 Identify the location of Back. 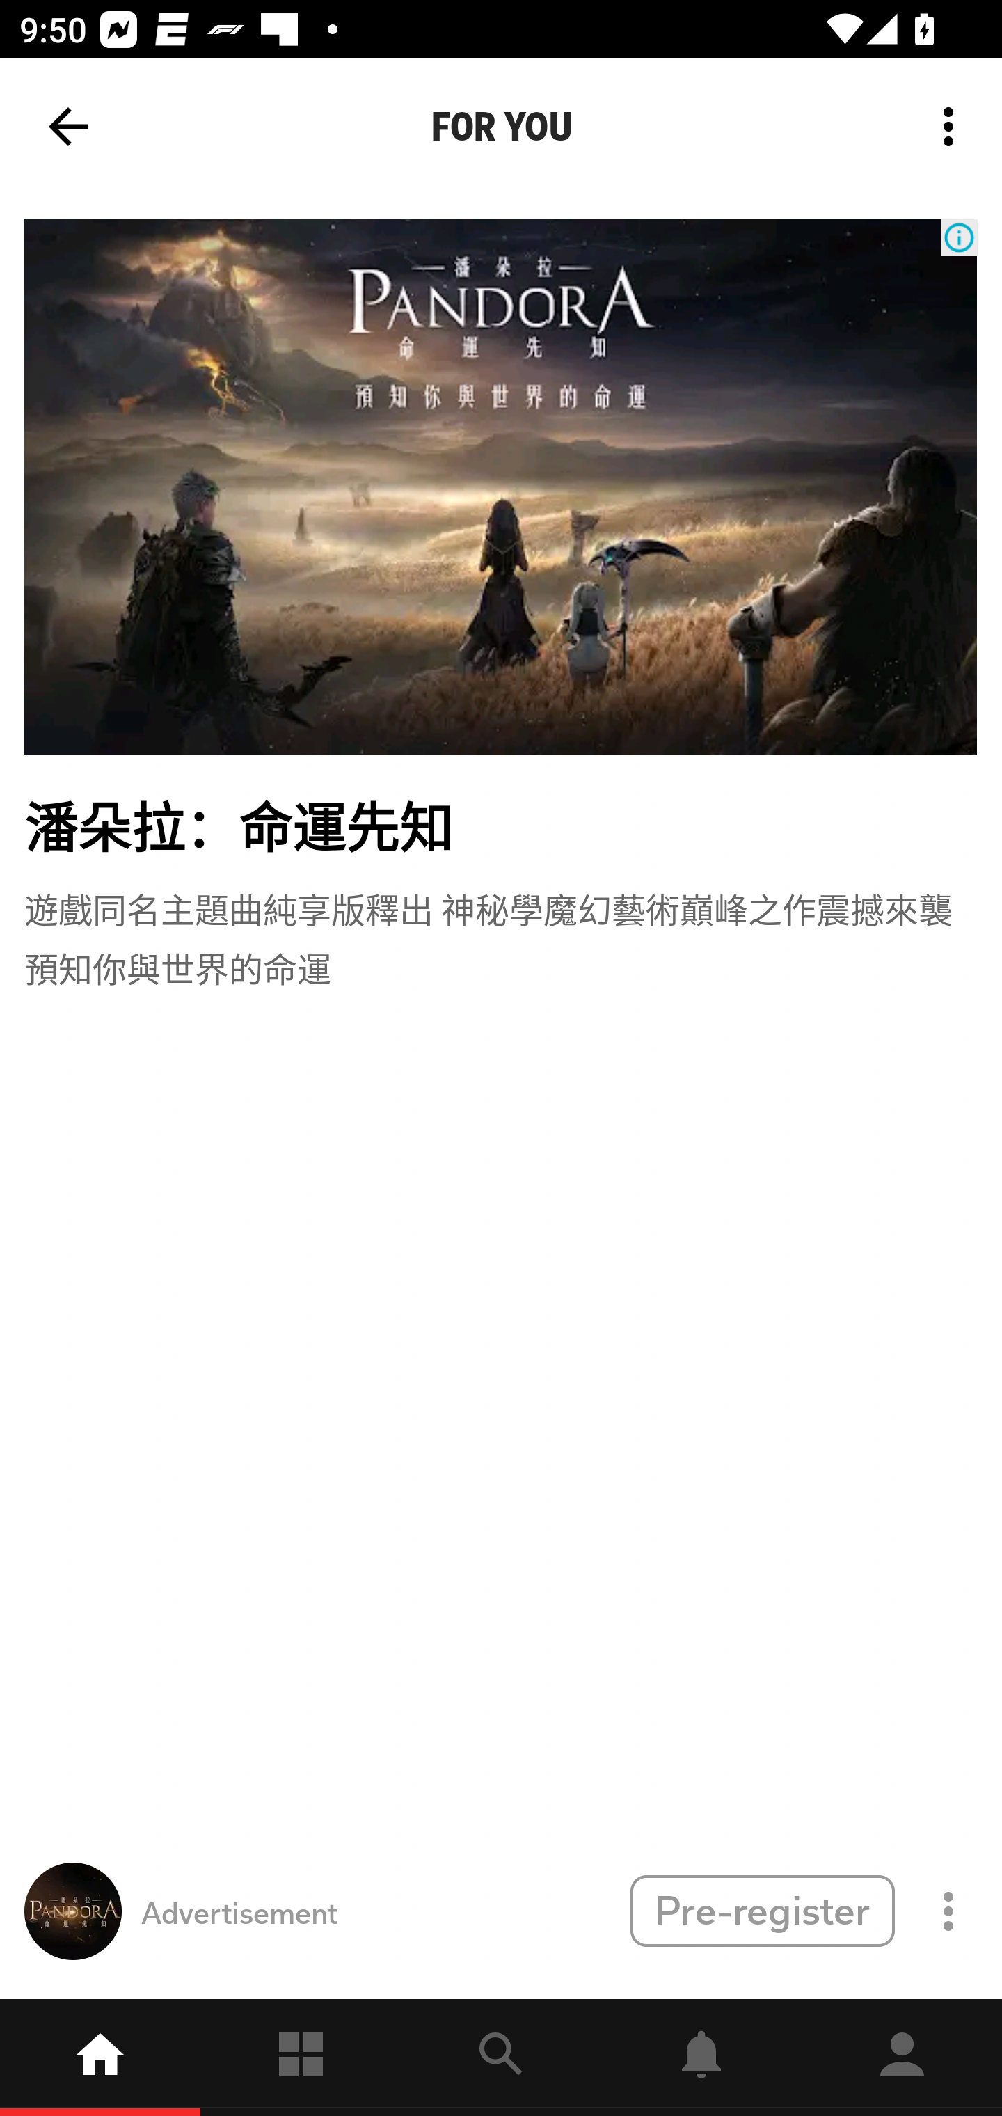
(68, 127).